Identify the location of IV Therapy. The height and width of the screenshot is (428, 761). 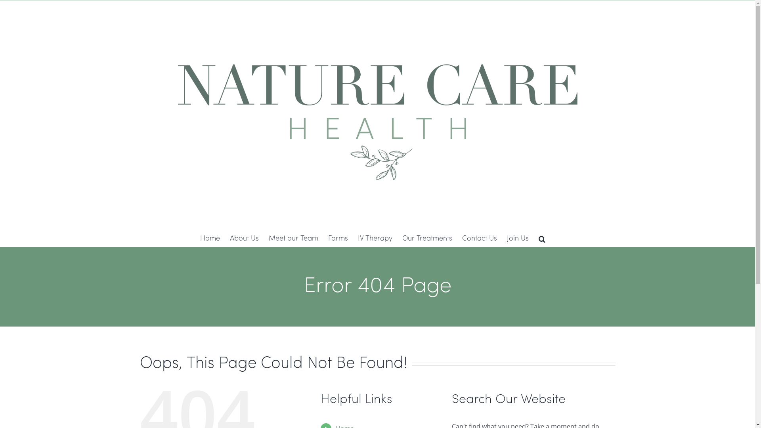
(375, 239).